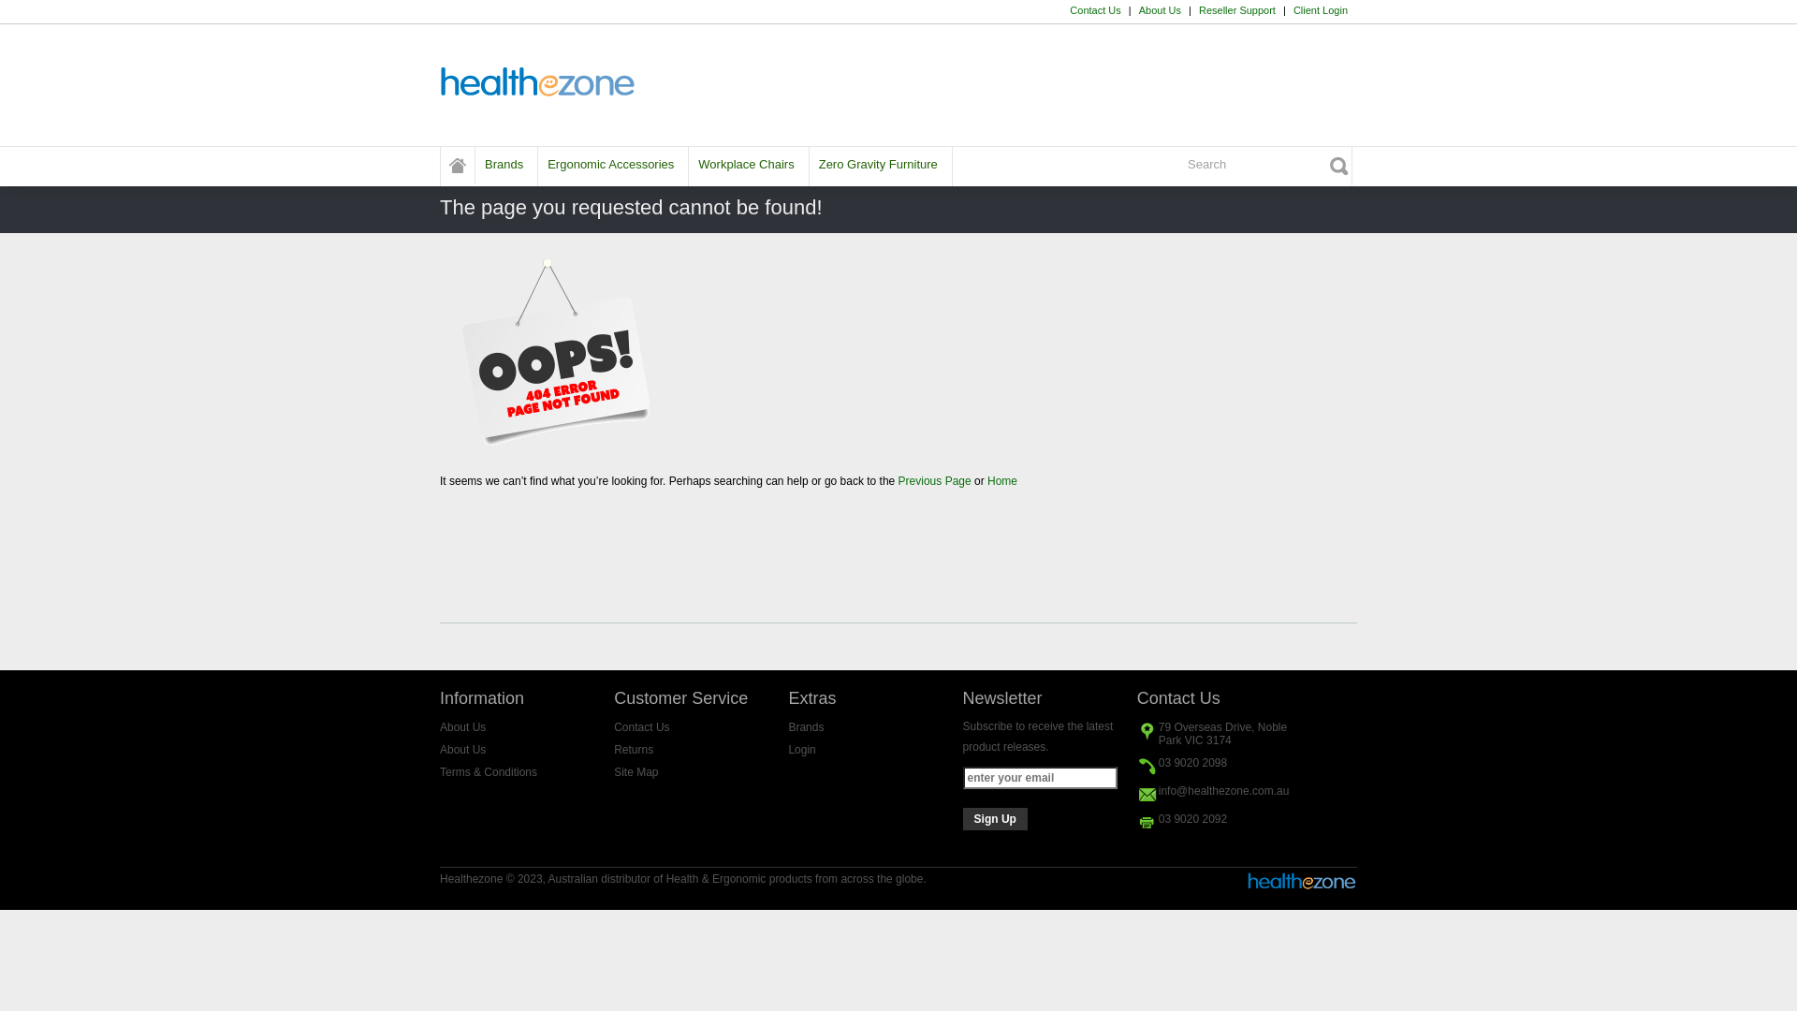 The height and width of the screenshot is (1011, 1797). Describe the element at coordinates (1041, 778) in the screenshot. I see `enter your email` at that location.